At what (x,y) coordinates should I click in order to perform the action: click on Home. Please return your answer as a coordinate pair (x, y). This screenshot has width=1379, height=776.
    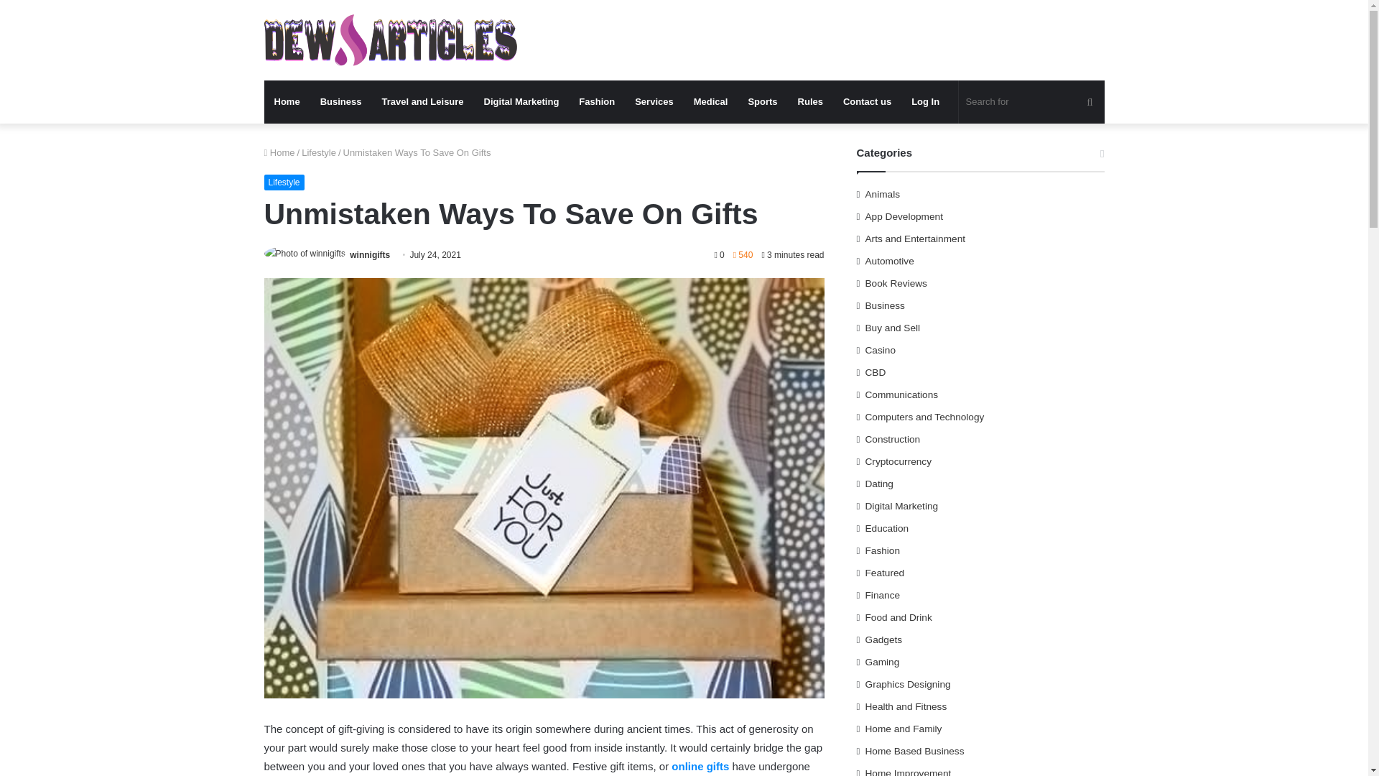
    Looking at the image, I should click on (279, 152).